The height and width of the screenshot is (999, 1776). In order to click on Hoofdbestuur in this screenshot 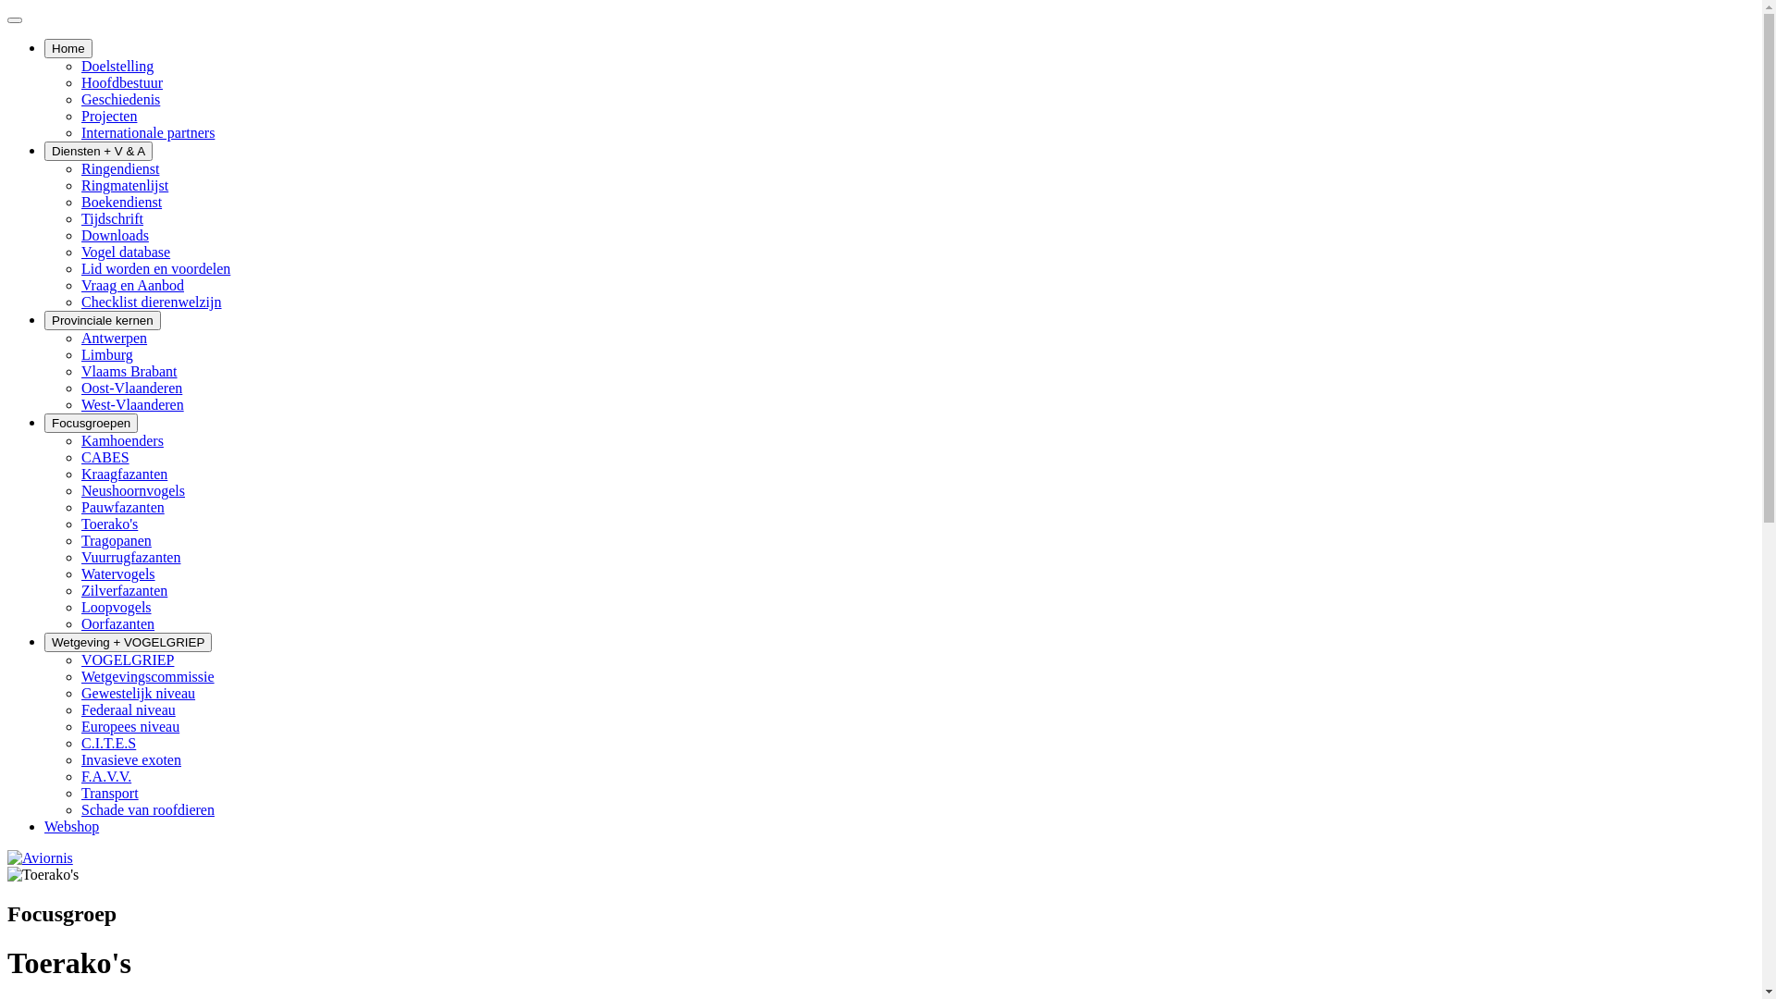, I will do `click(122, 83)`.